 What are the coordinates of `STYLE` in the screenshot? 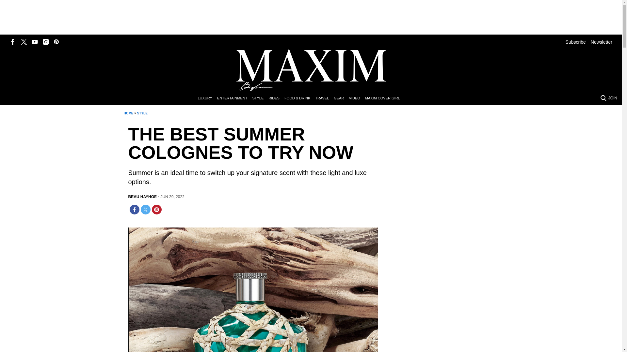 It's located at (260, 98).